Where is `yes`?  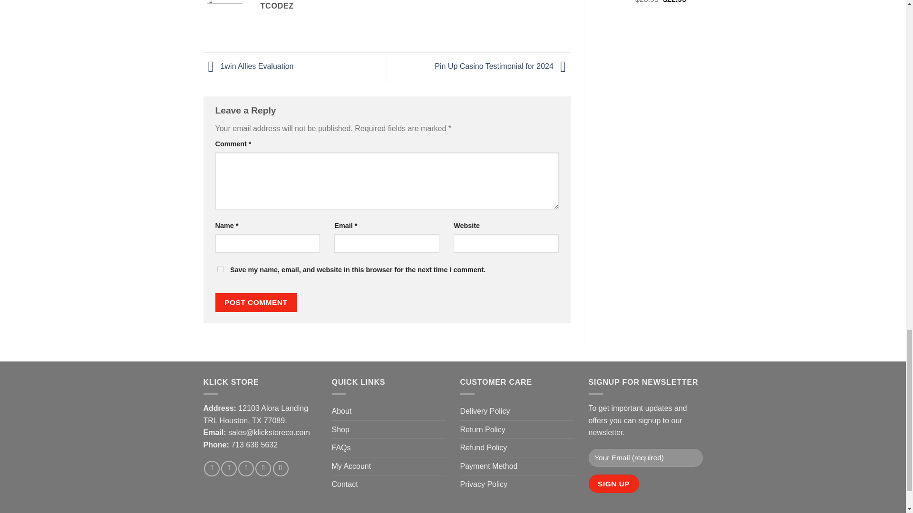 yes is located at coordinates (220, 269).